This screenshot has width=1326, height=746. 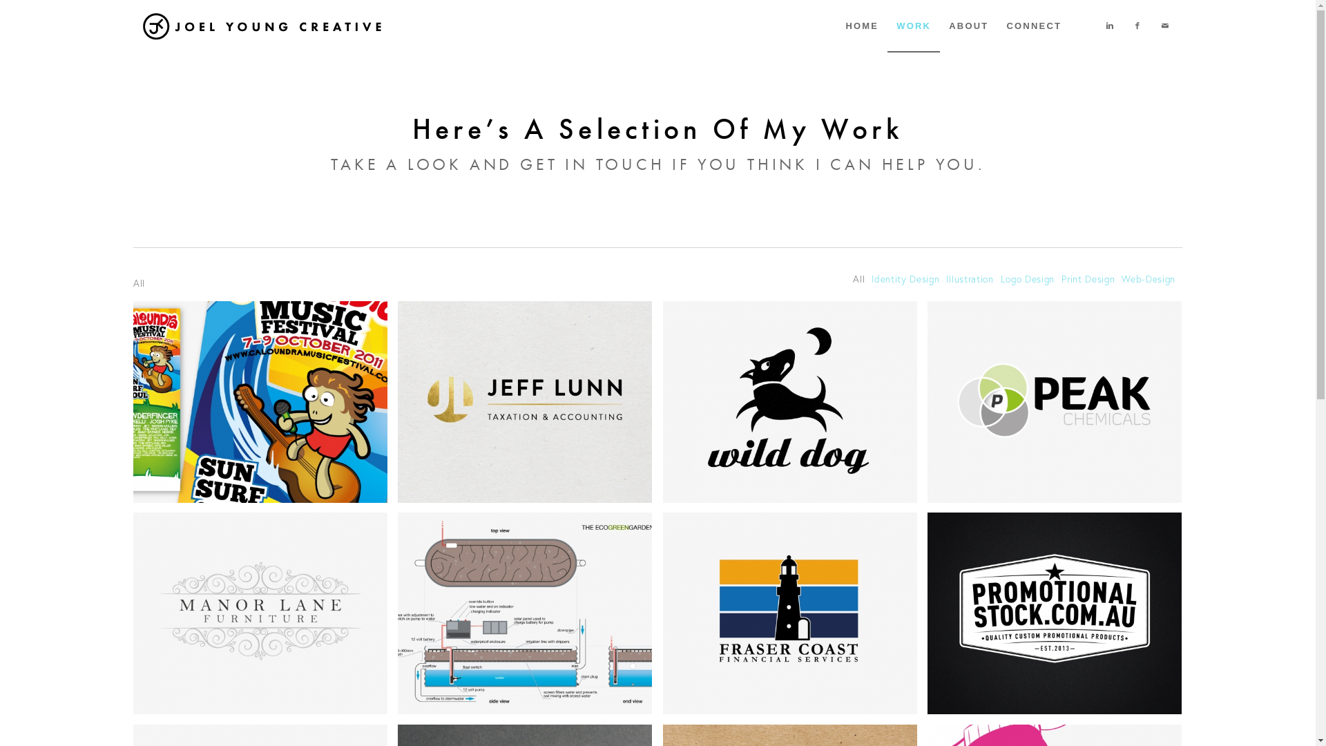 I want to click on Linkedin, so click(x=1110, y=26).